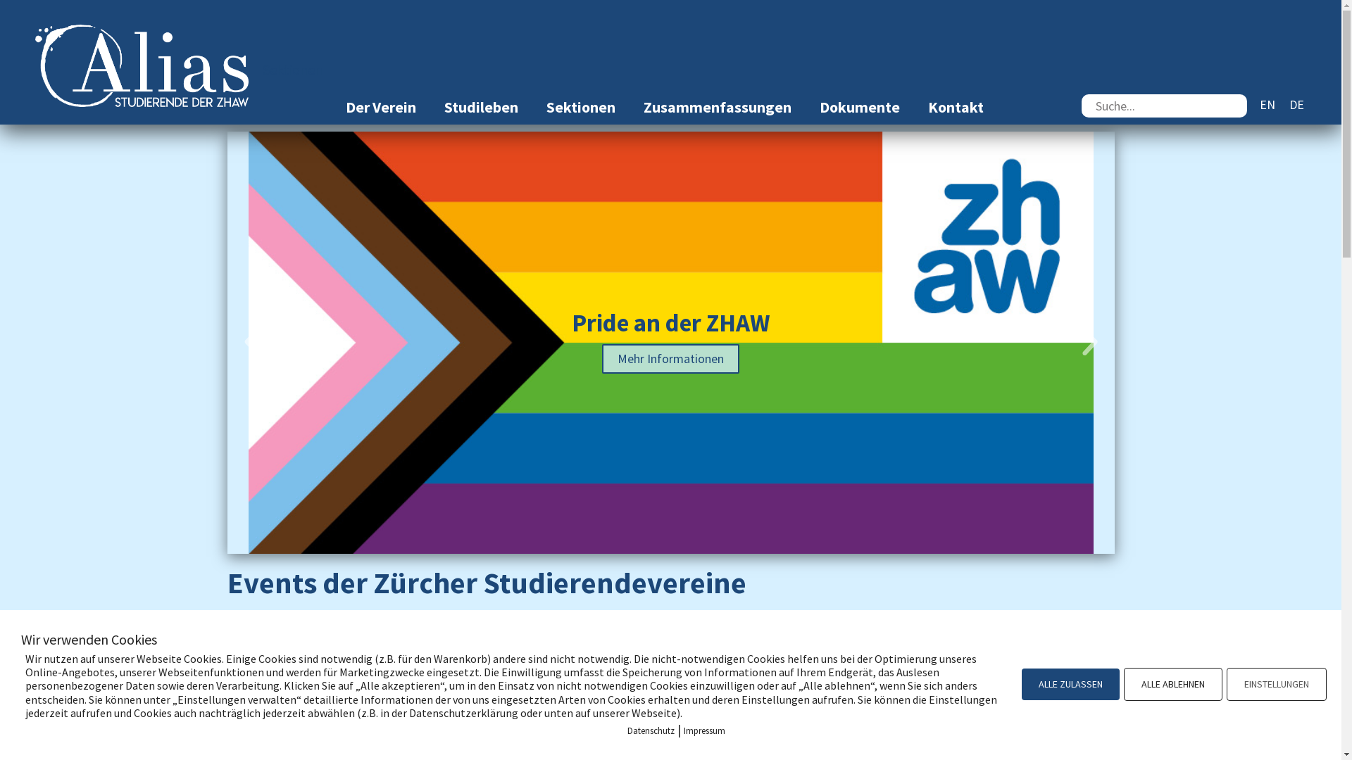 This screenshot has height=760, width=1352. What do you see at coordinates (860, 107) in the screenshot?
I see `Dokumente` at bounding box center [860, 107].